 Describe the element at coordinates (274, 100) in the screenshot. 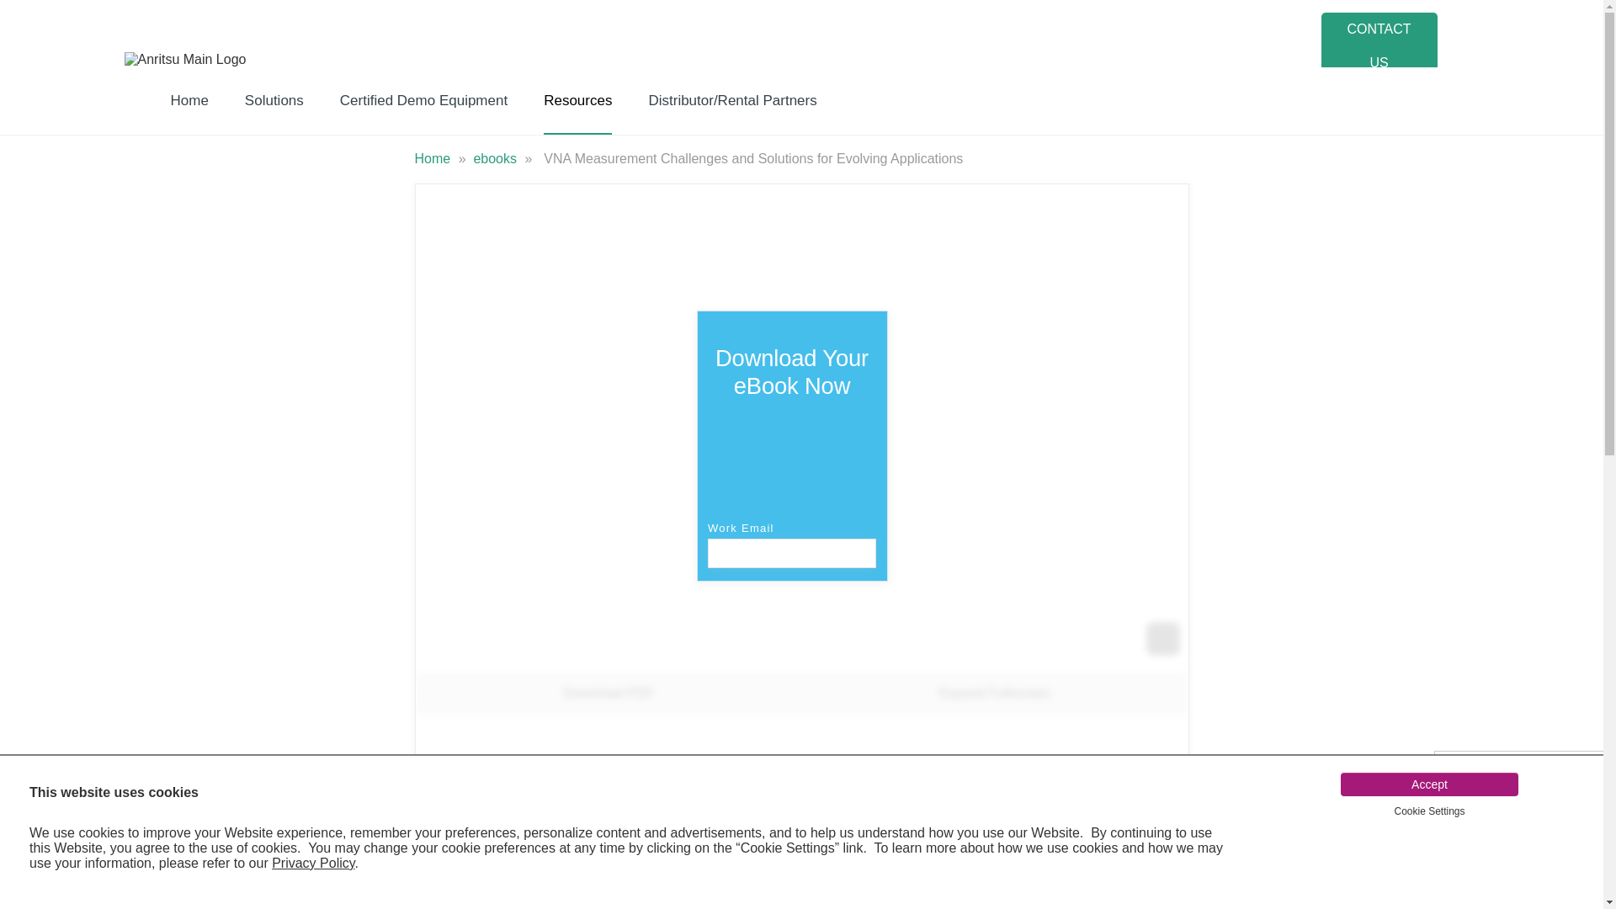

I see `Solutions` at that location.